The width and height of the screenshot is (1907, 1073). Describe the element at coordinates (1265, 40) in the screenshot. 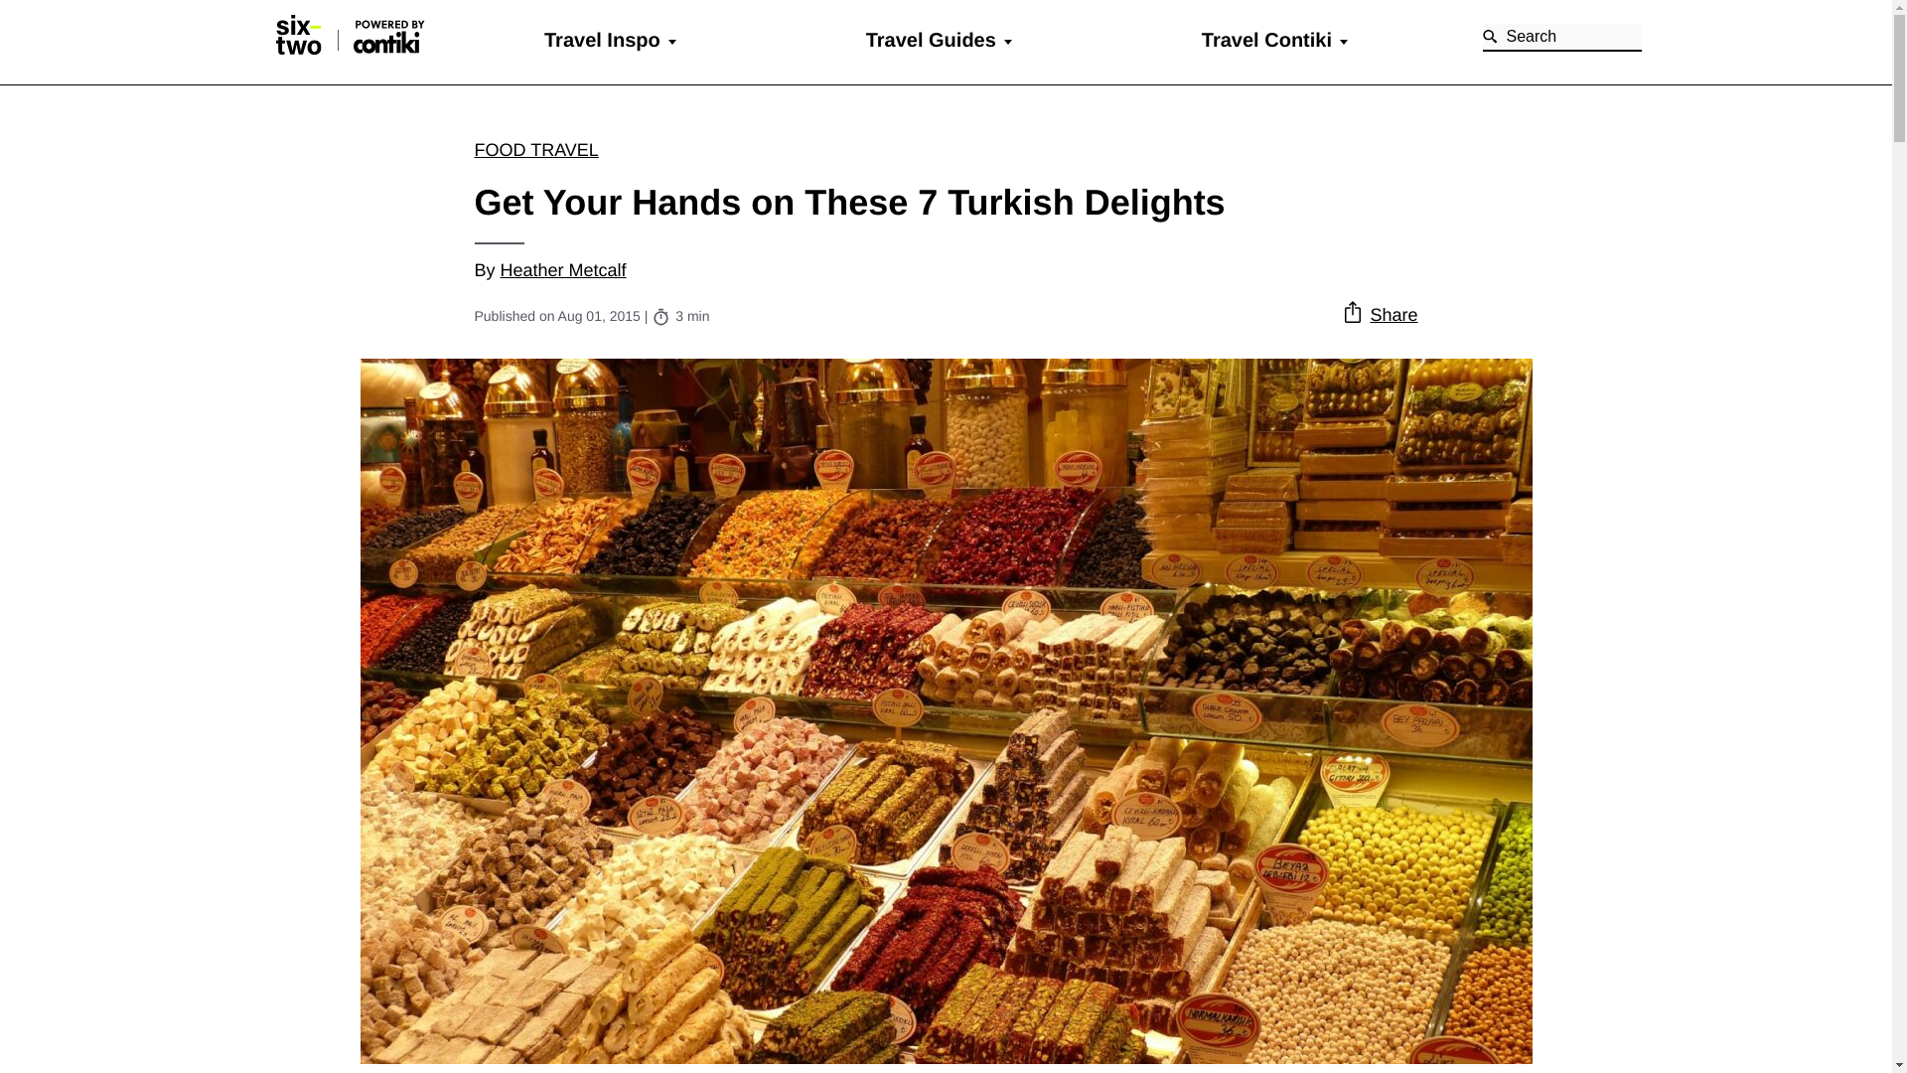

I see `Travel Contiki` at that location.